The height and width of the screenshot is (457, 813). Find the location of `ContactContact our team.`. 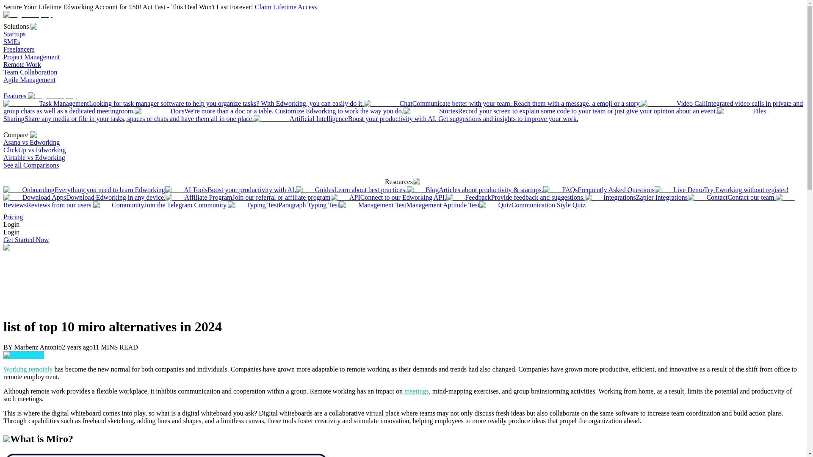

ContactContact our team. is located at coordinates (732, 197).